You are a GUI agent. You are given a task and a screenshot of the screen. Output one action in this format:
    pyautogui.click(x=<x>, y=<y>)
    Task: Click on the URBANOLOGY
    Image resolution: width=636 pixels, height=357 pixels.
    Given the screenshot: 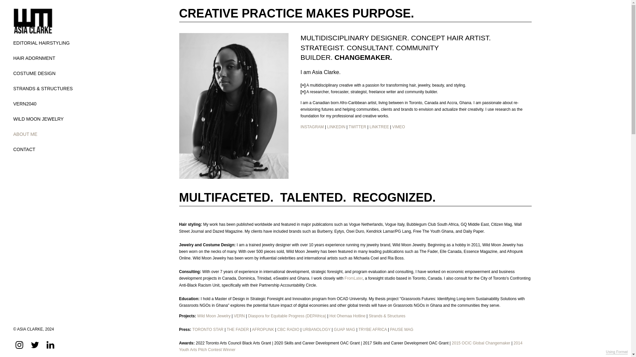 What is the action you would take?
    pyautogui.click(x=317, y=330)
    